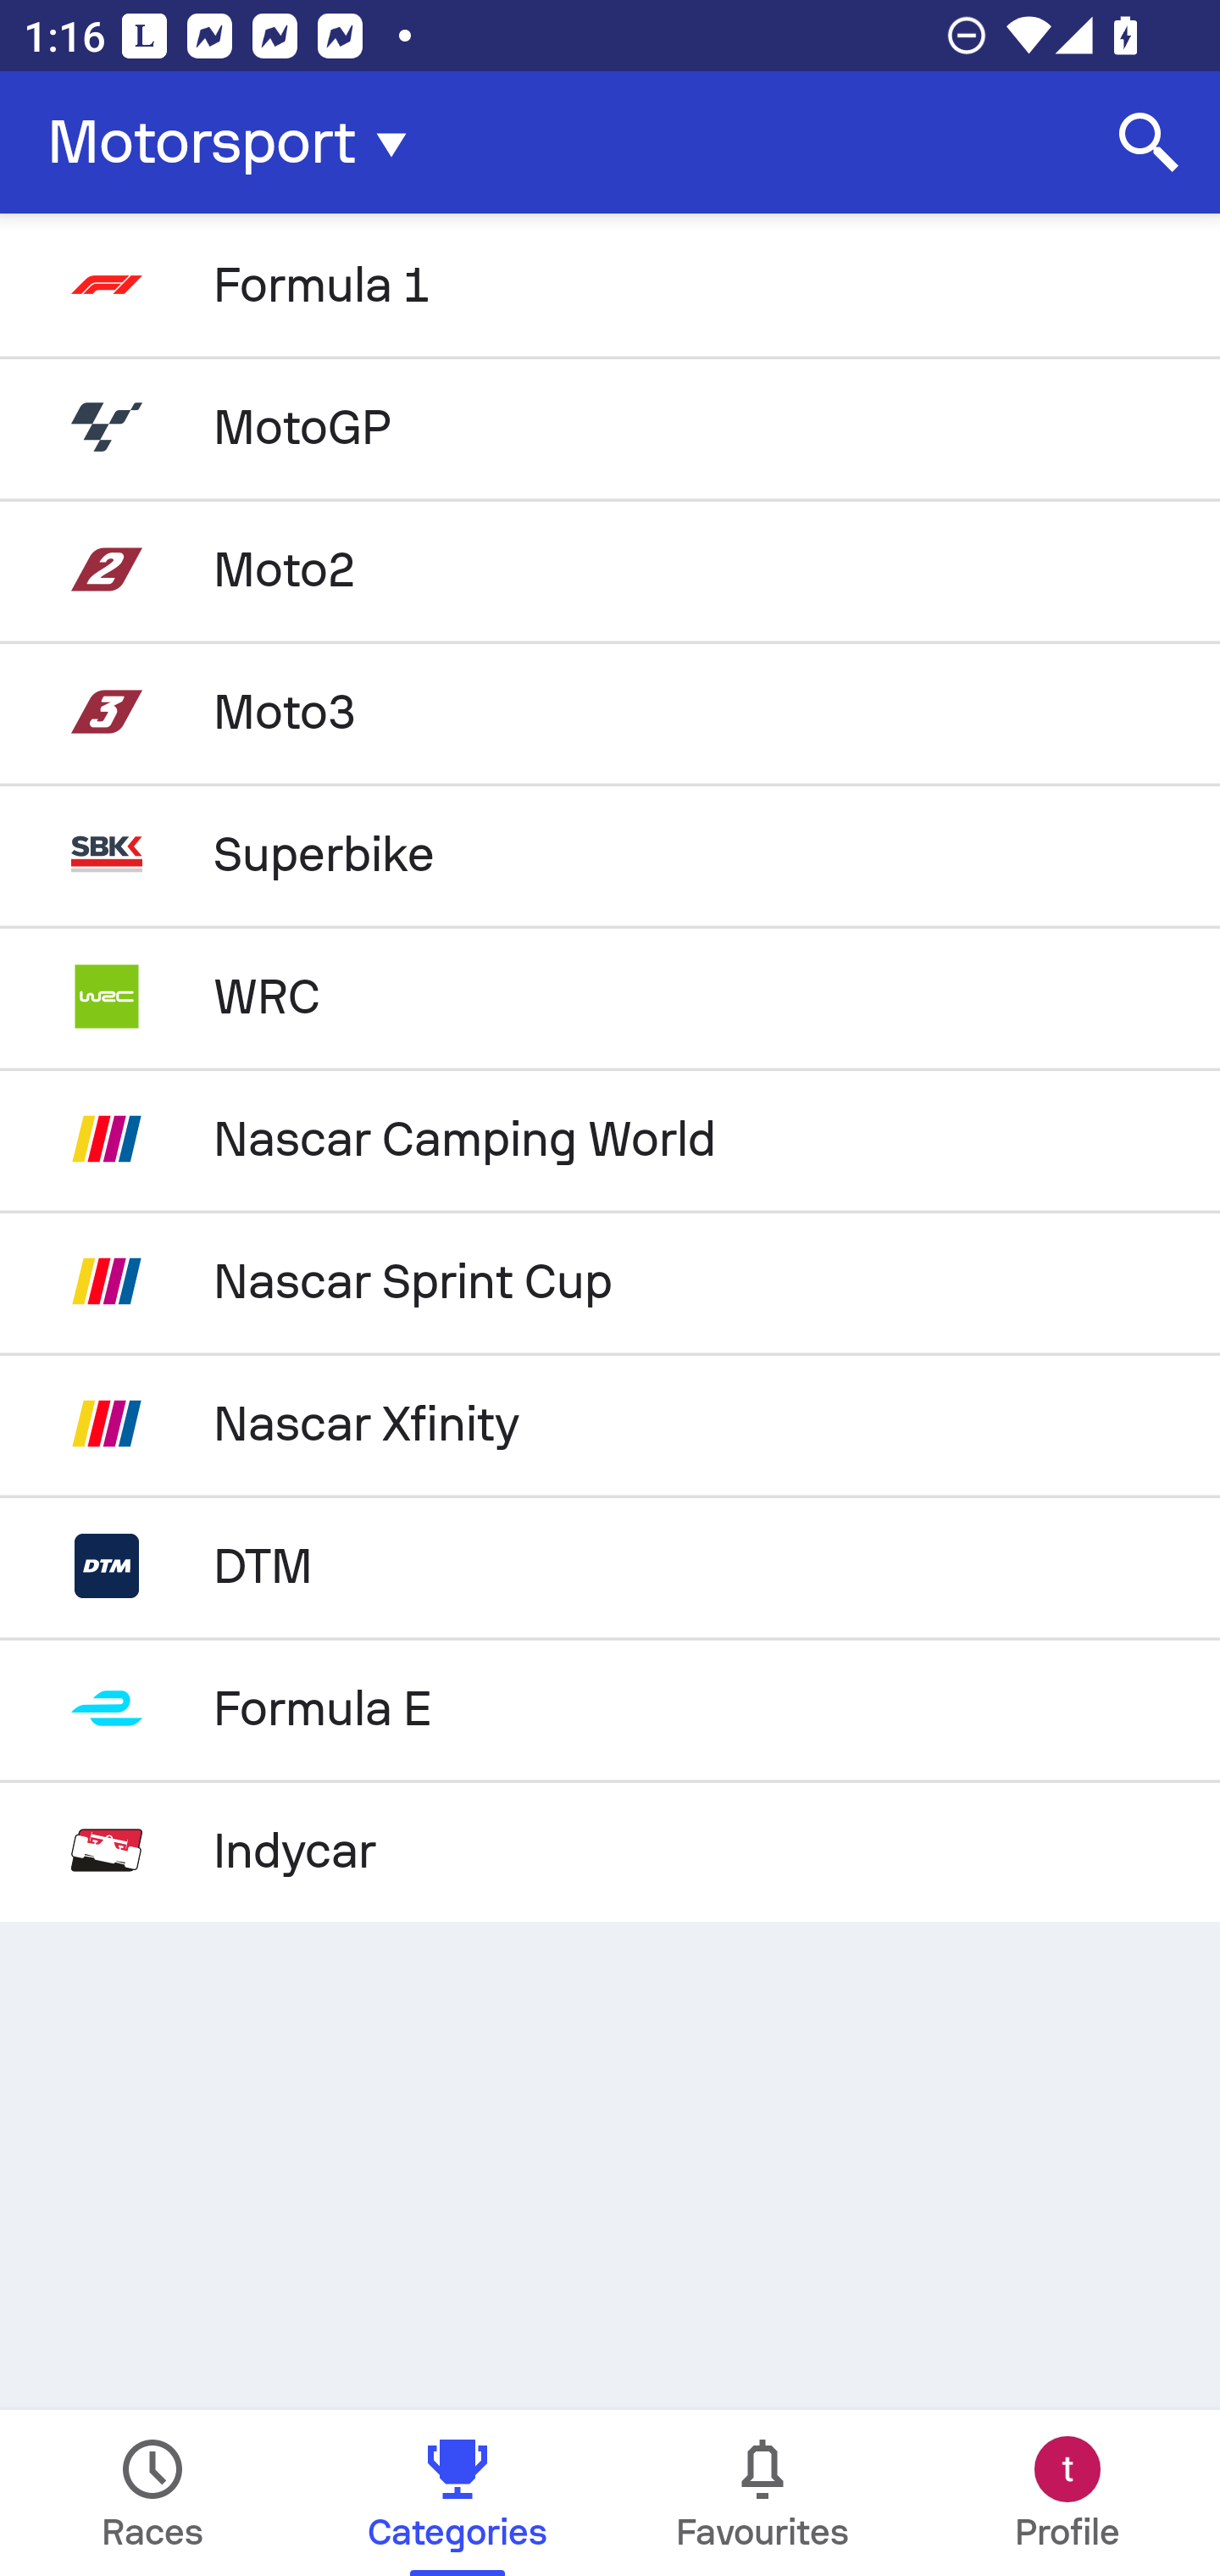 The width and height of the screenshot is (1220, 2576). Describe the element at coordinates (610, 285) in the screenshot. I see `Formula 1` at that location.